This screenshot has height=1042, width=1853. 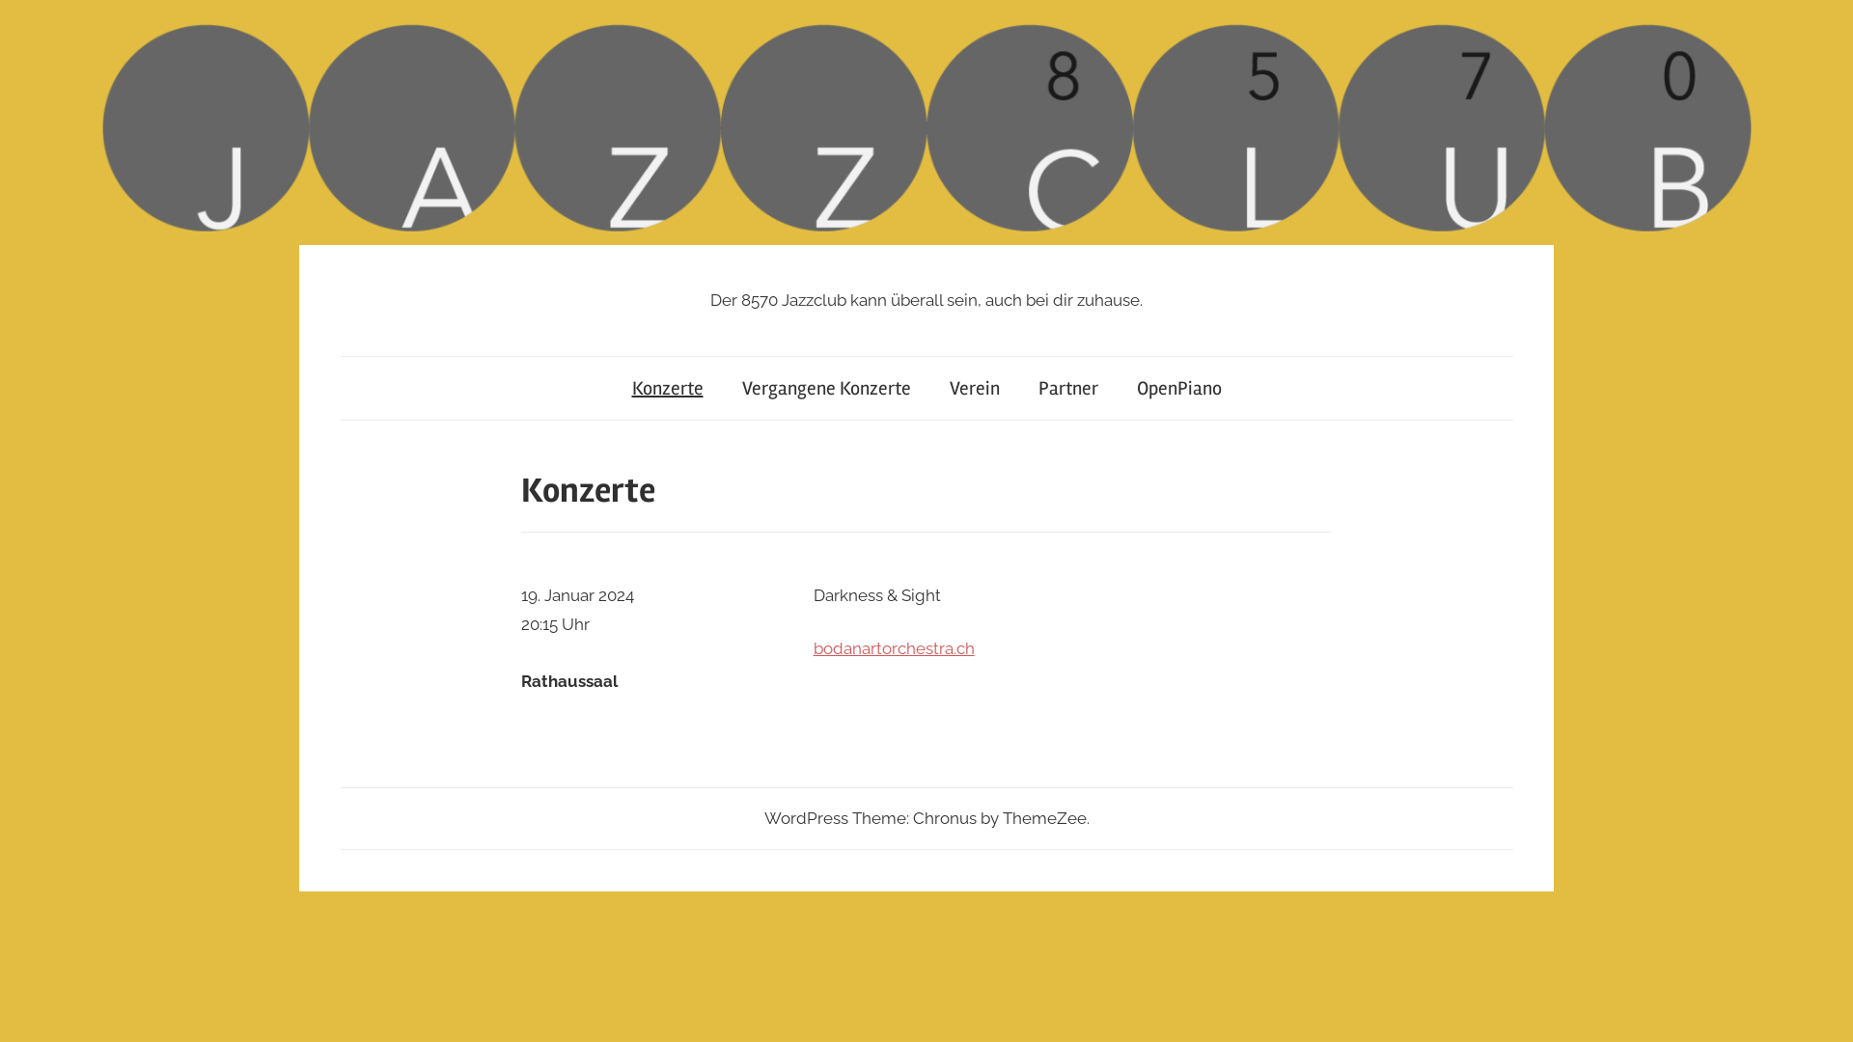 What do you see at coordinates (826, 388) in the screenshot?
I see `Vergangene Konzerte` at bounding box center [826, 388].